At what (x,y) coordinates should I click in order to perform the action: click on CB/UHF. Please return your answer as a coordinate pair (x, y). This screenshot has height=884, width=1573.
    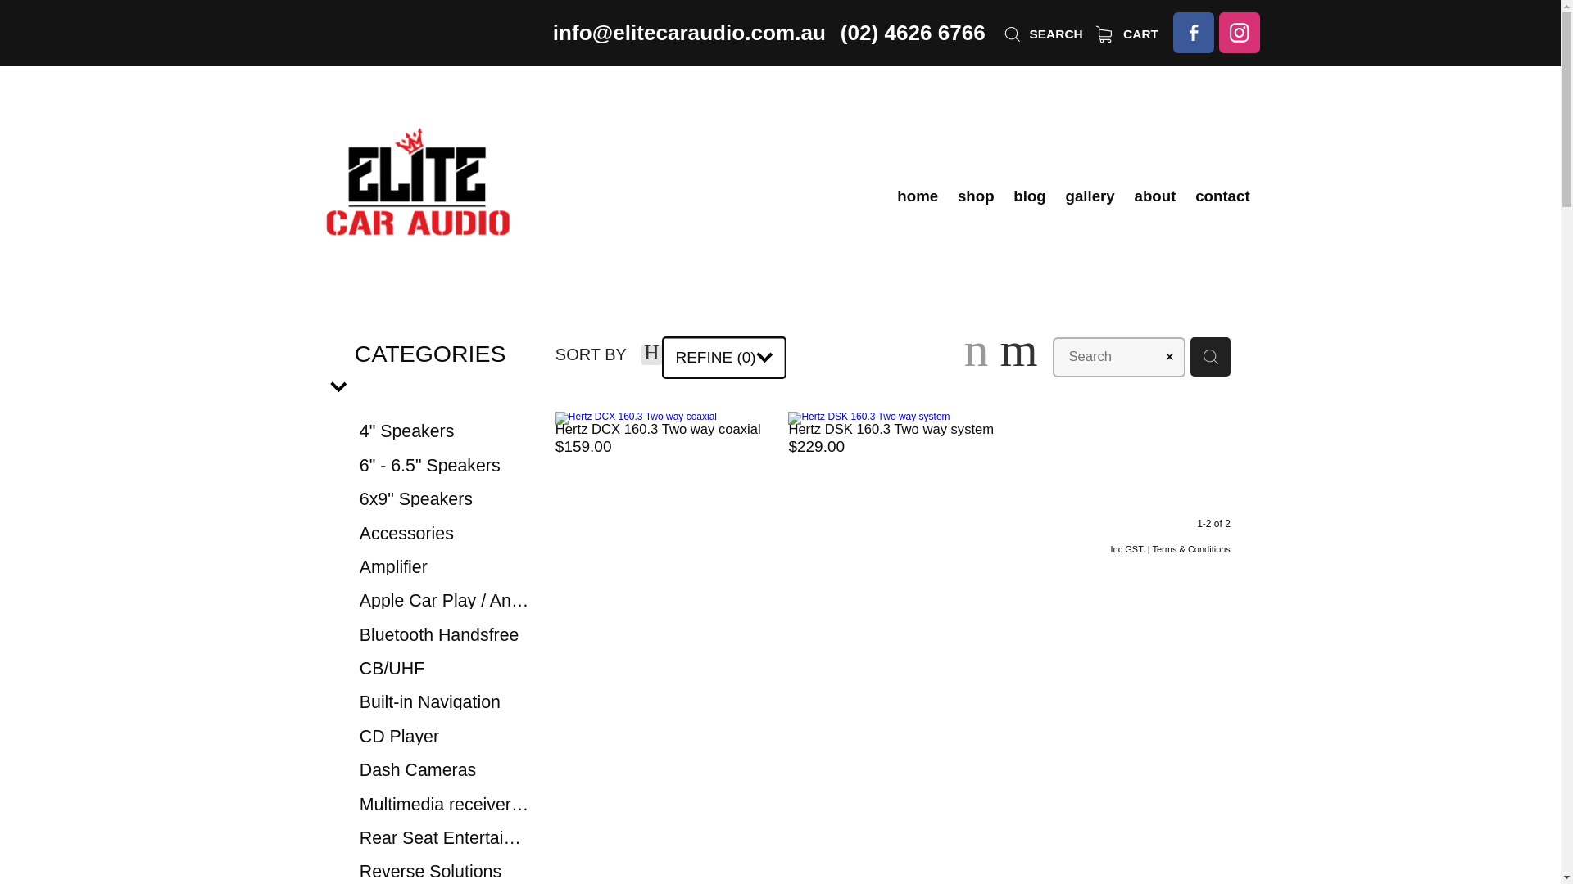
    Looking at the image, I should click on (445, 668).